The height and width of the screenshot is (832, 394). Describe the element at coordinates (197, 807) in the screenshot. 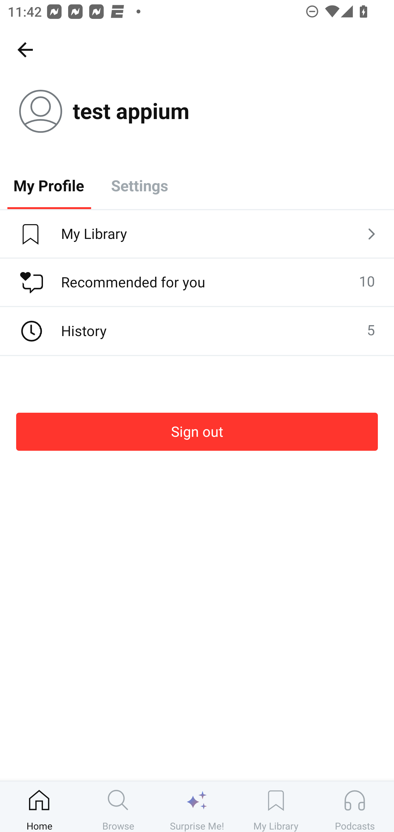

I see `Surprise Me!` at that location.